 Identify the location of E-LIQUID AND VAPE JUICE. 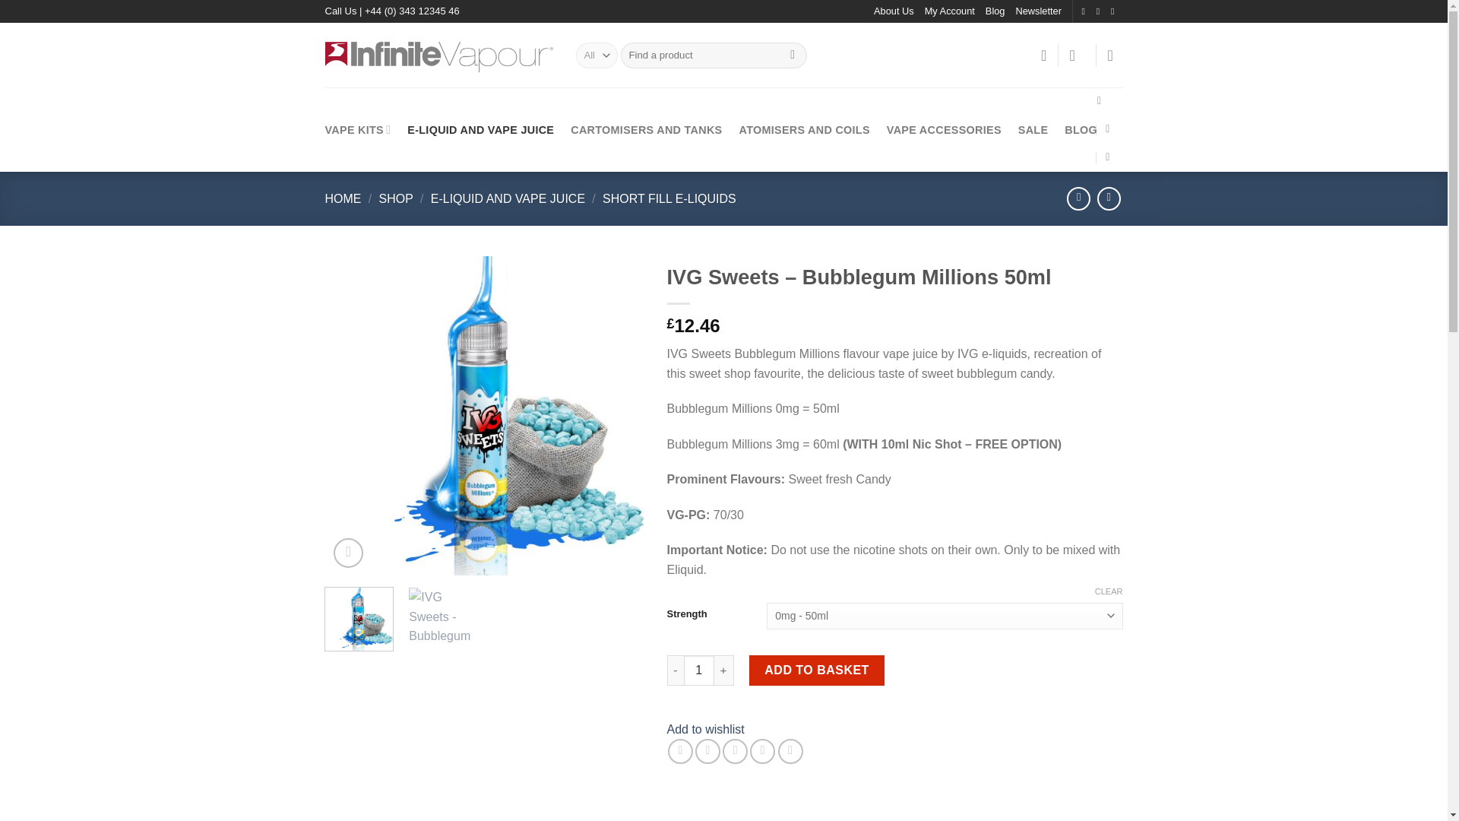
(480, 129).